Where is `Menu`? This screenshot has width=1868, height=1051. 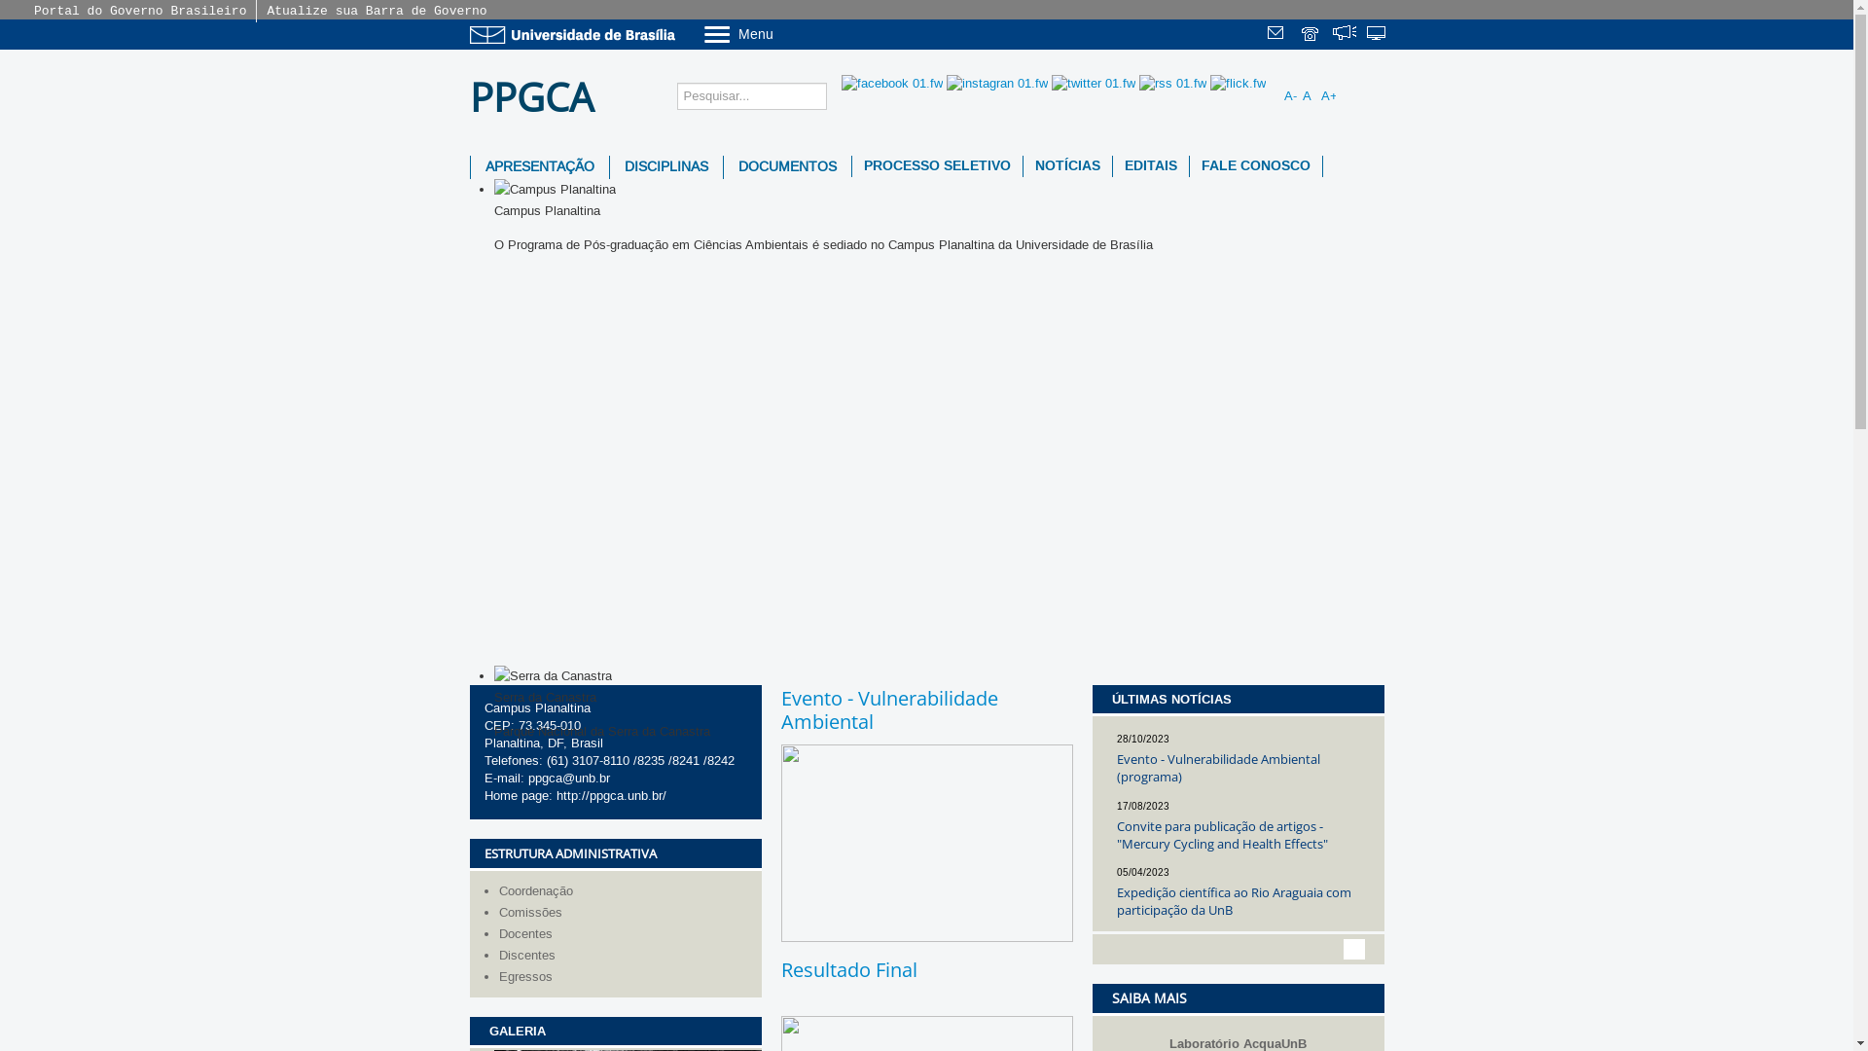
Menu is located at coordinates (788, 33).